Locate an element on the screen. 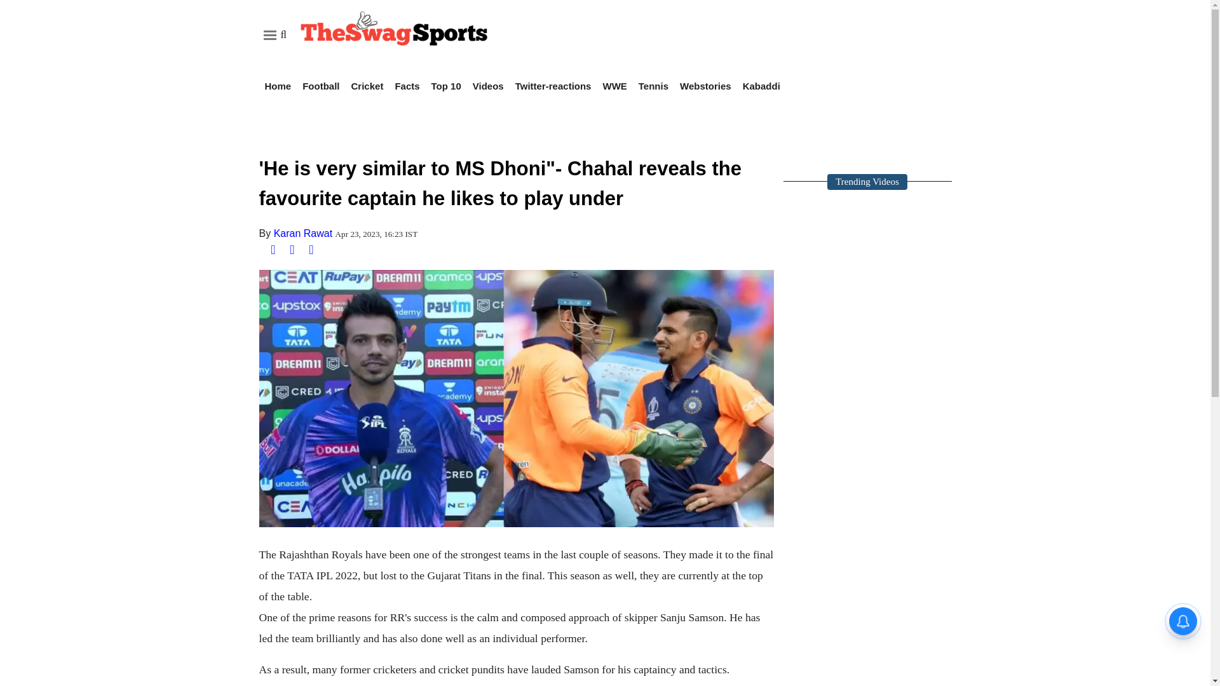 This screenshot has width=1220, height=686. Webstories is located at coordinates (705, 86).